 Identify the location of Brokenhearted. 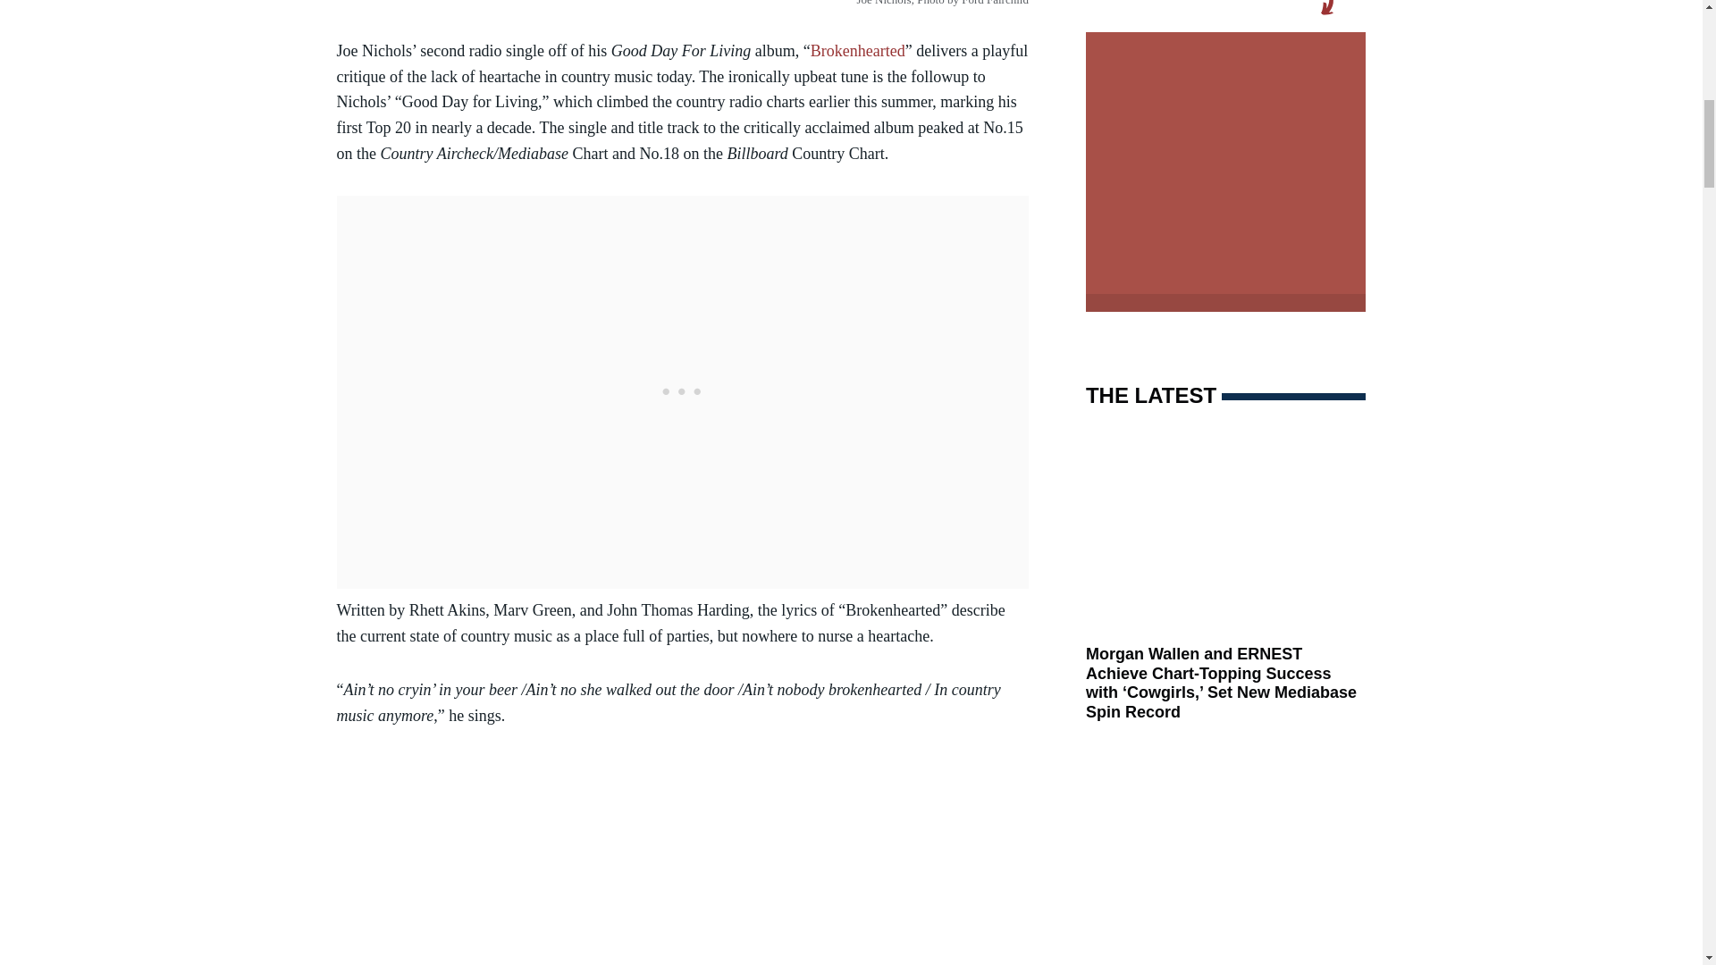
(858, 50).